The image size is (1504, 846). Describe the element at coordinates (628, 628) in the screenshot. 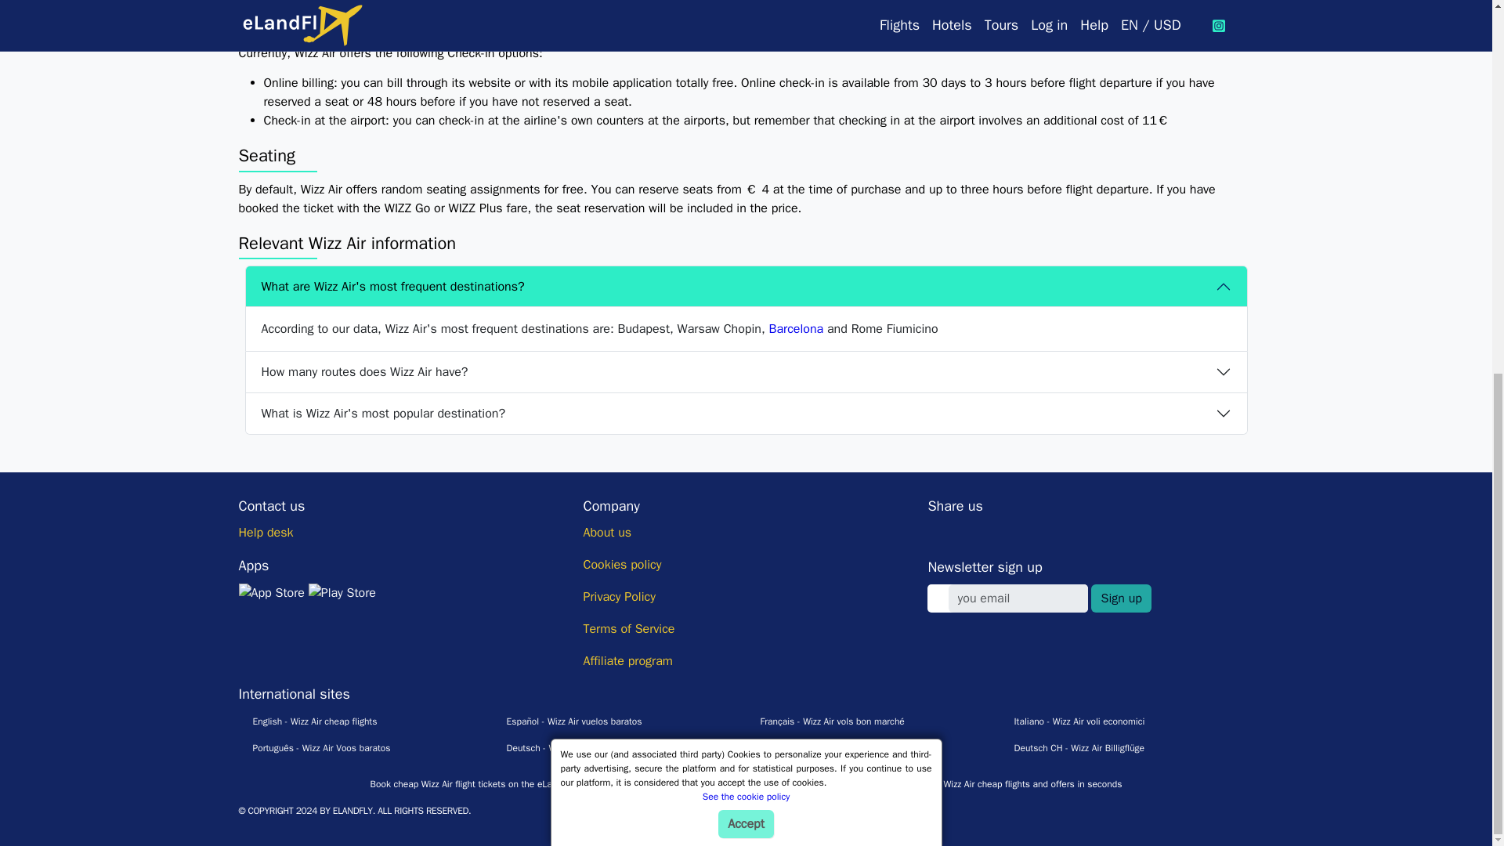

I see `Terms of Service` at that location.